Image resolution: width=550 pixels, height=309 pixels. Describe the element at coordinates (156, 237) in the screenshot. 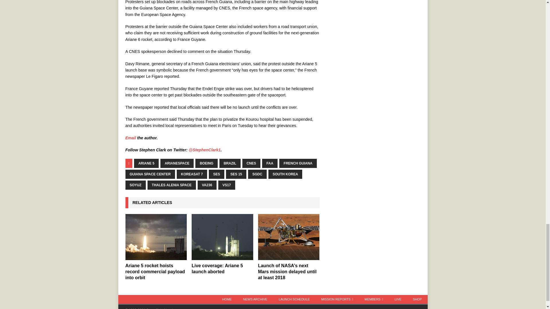

I see `Ariane 5 rocket hoists record commercial payload into orbit` at that location.